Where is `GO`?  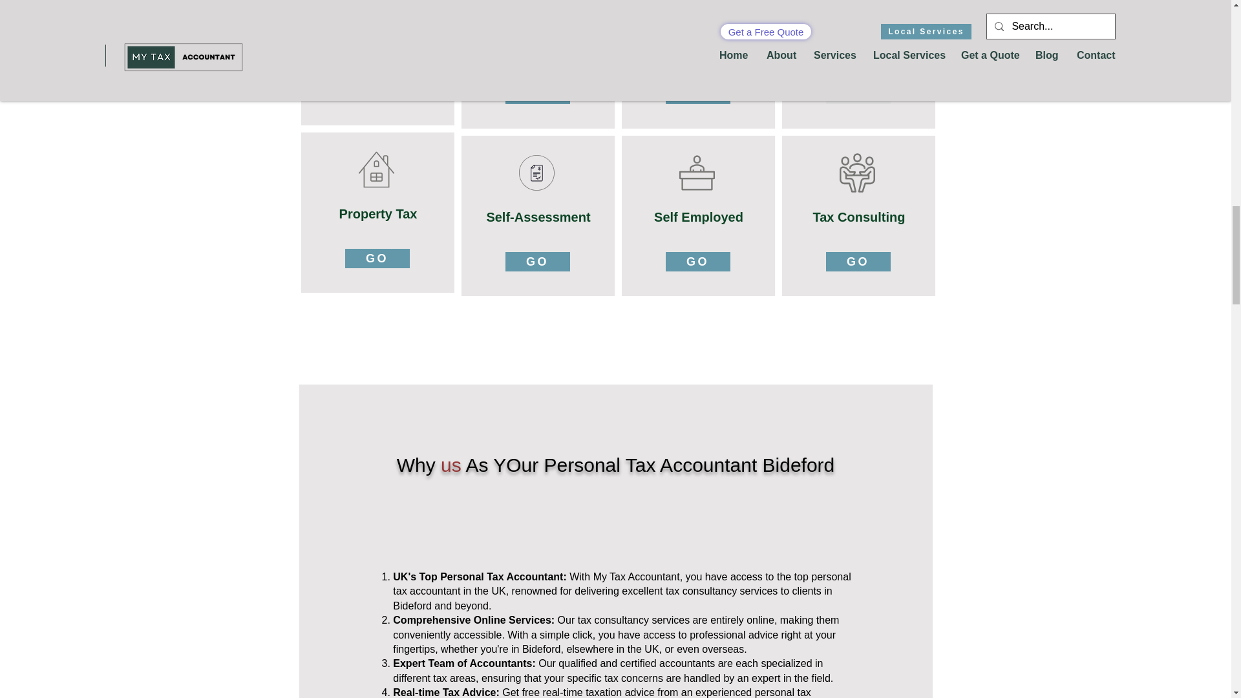 GO is located at coordinates (537, 261).